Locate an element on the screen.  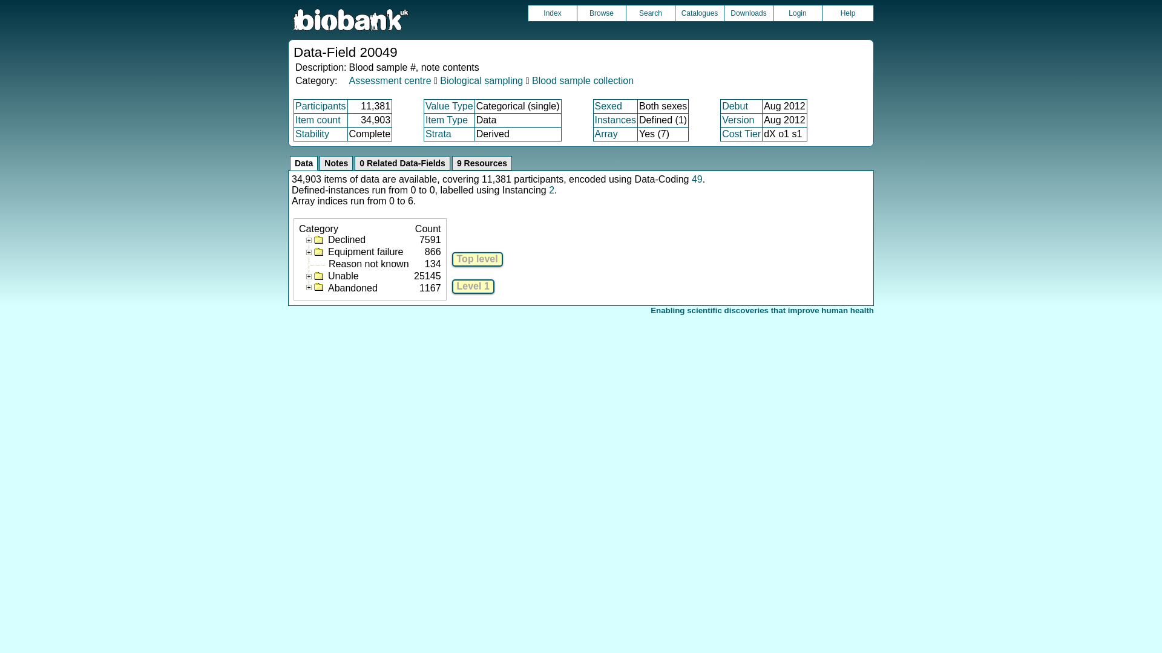
Notes is located at coordinates (336, 163).